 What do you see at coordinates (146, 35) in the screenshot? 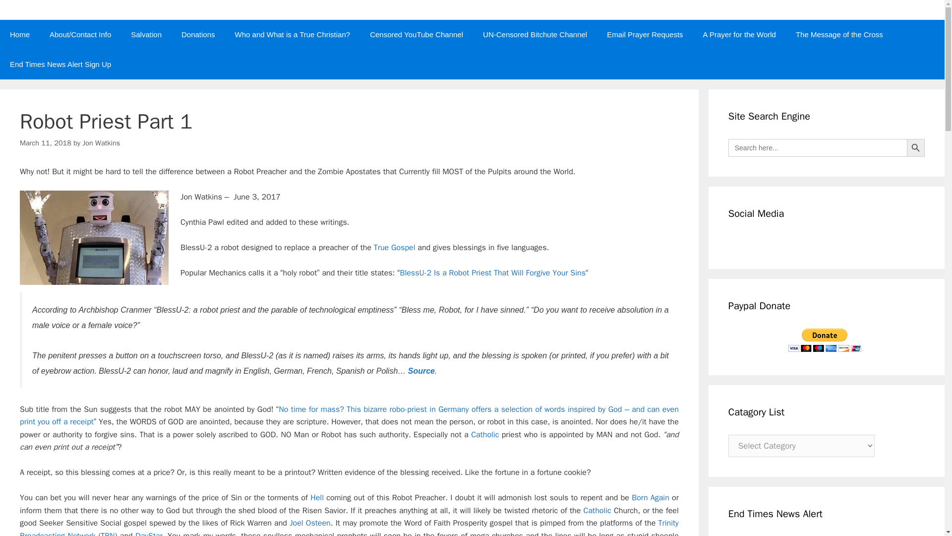
I see `Salvation` at bounding box center [146, 35].